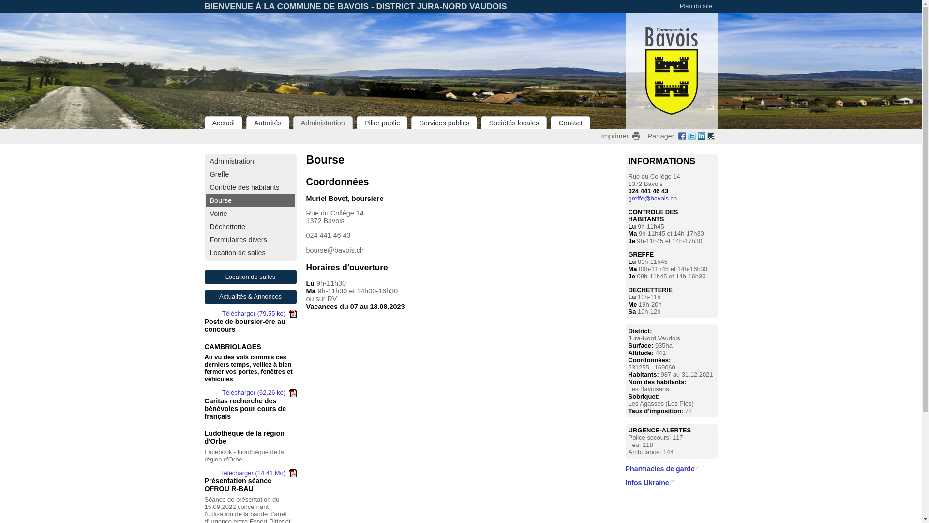  Describe the element at coordinates (251, 240) in the screenshot. I see `Formulaires divers` at that location.